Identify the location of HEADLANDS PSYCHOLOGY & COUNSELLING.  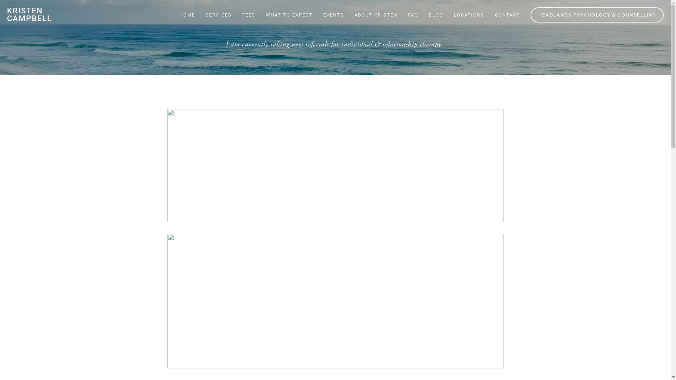
(597, 15).